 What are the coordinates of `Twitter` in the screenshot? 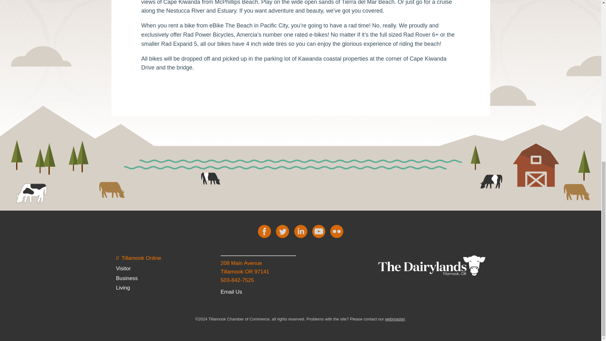 It's located at (282, 231).